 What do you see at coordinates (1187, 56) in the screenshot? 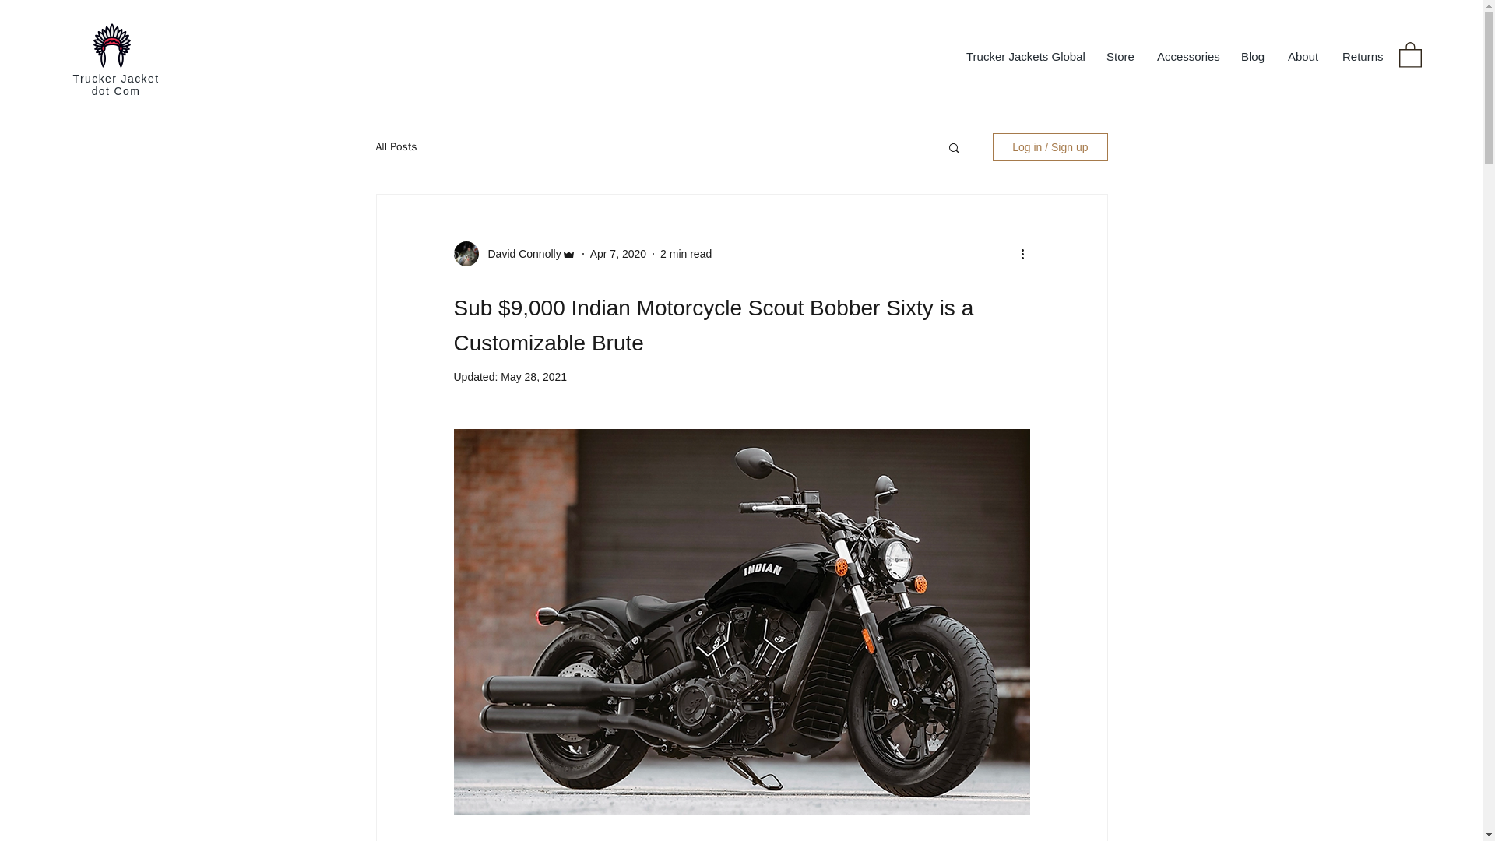
I see `Accessories` at bounding box center [1187, 56].